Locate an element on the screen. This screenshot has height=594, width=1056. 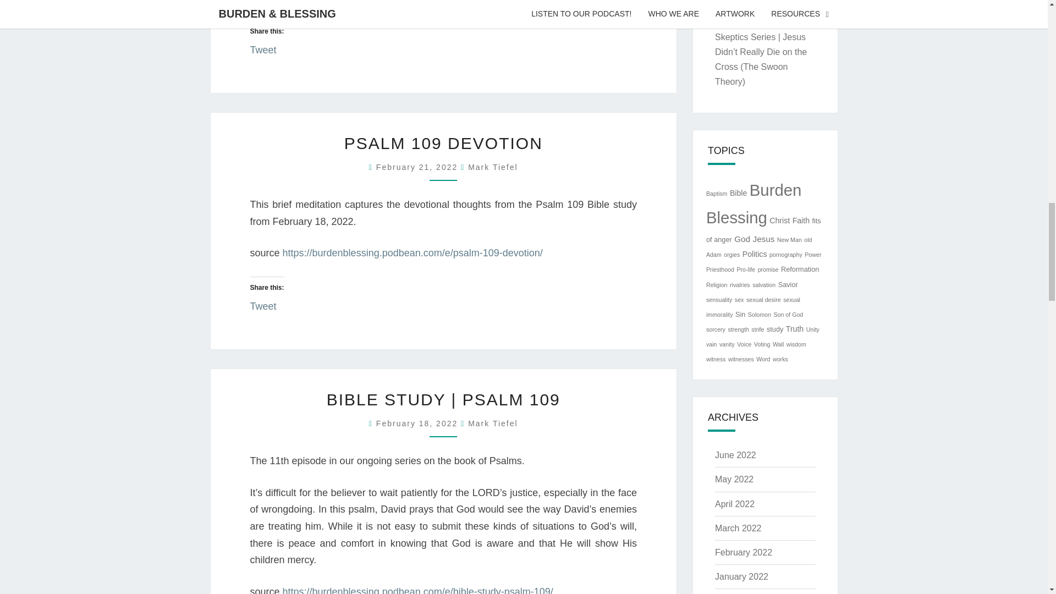
Mark Tiefel is located at coordinates (492, 167).